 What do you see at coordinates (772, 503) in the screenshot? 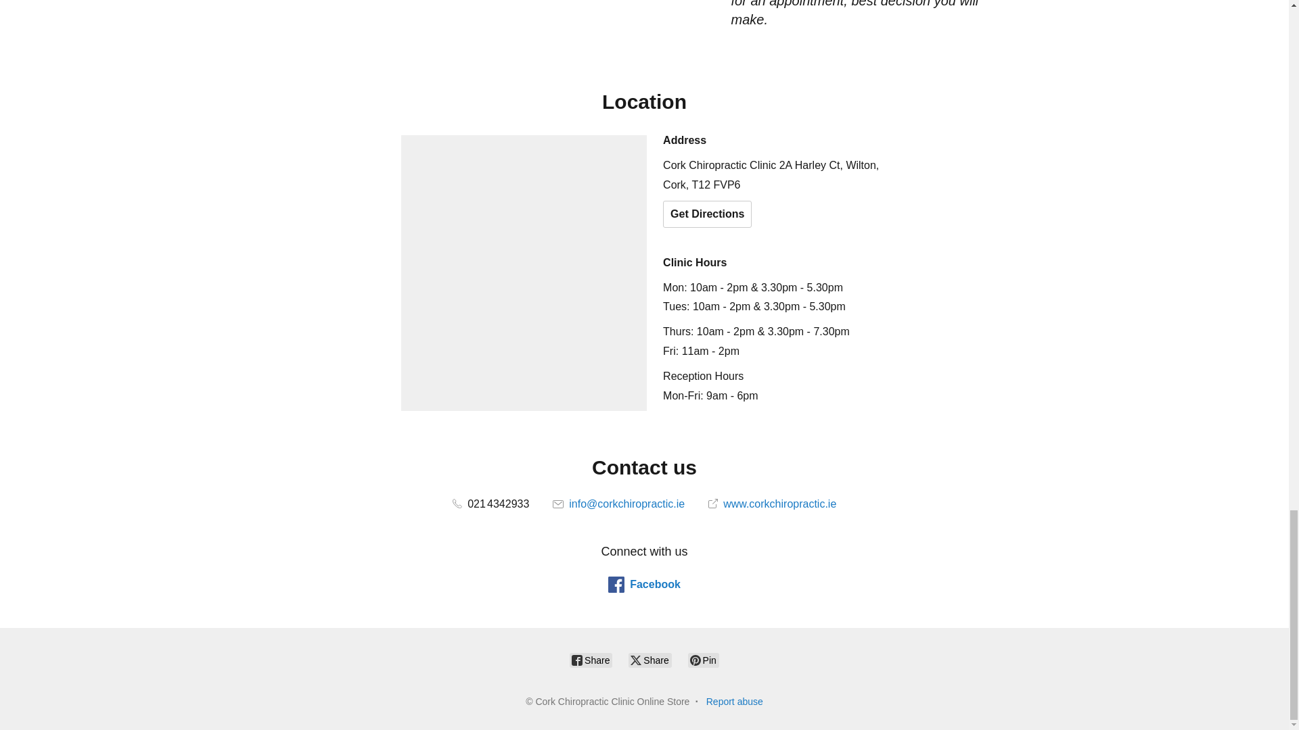
I see `www.corkchiropractic.ie` at bounding box center [772, 503].